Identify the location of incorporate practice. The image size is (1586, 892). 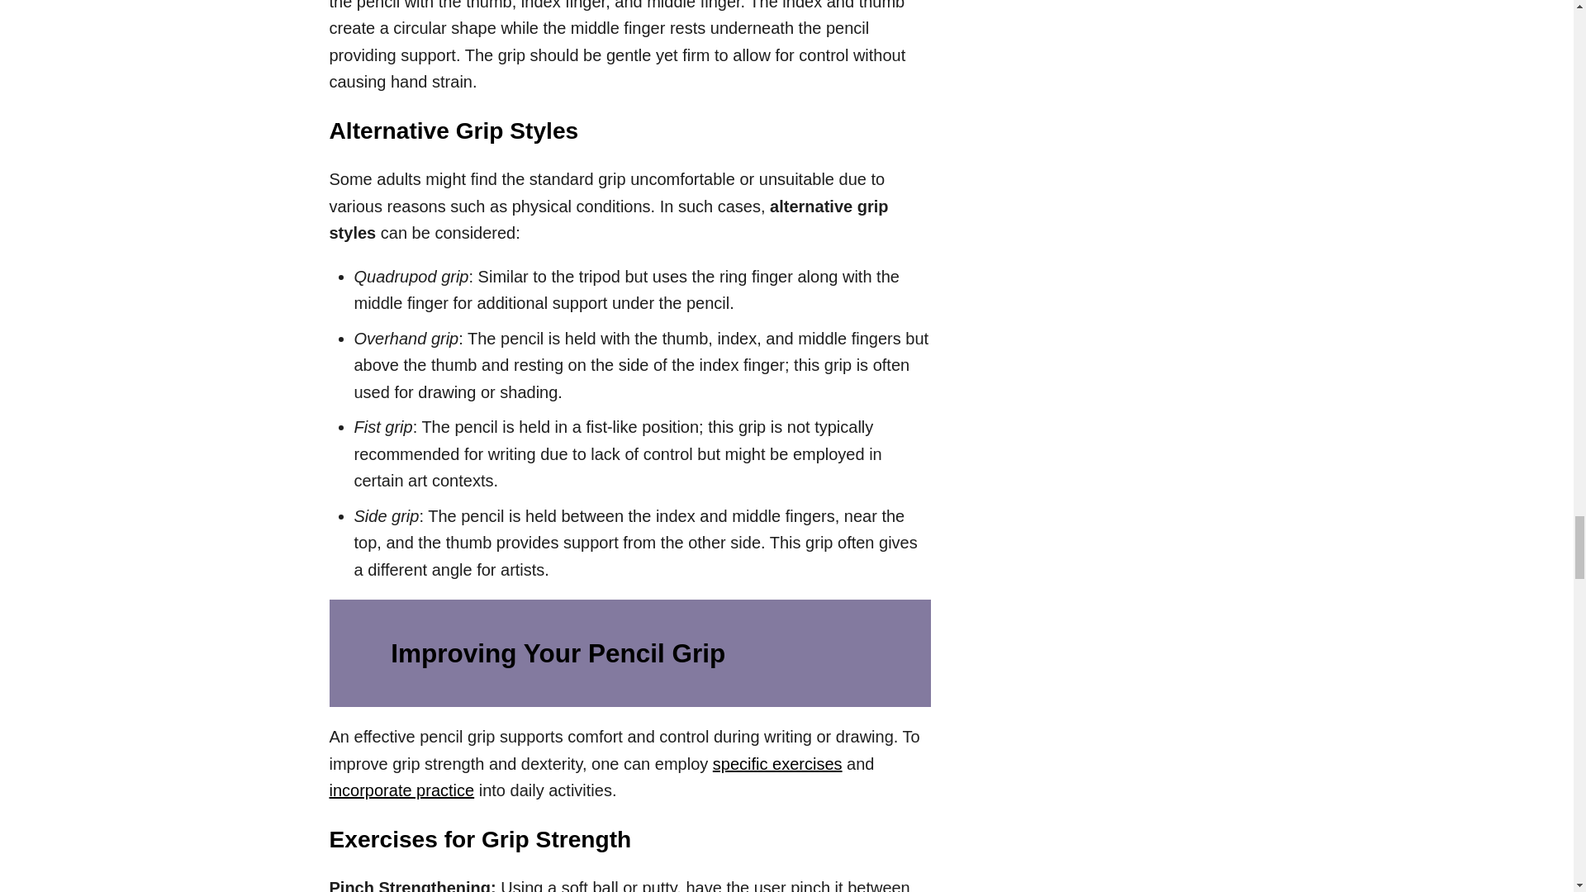
(401, 790).